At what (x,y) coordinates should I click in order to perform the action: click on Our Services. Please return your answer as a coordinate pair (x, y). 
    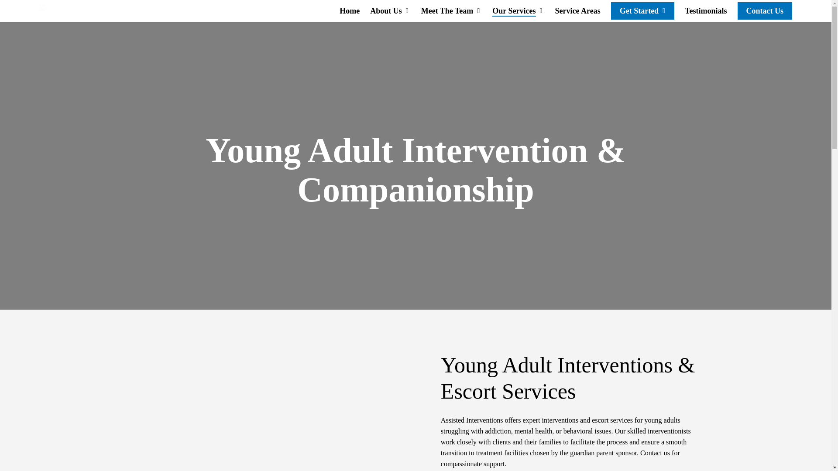
    Looking at the image, I should click on (518, 10).